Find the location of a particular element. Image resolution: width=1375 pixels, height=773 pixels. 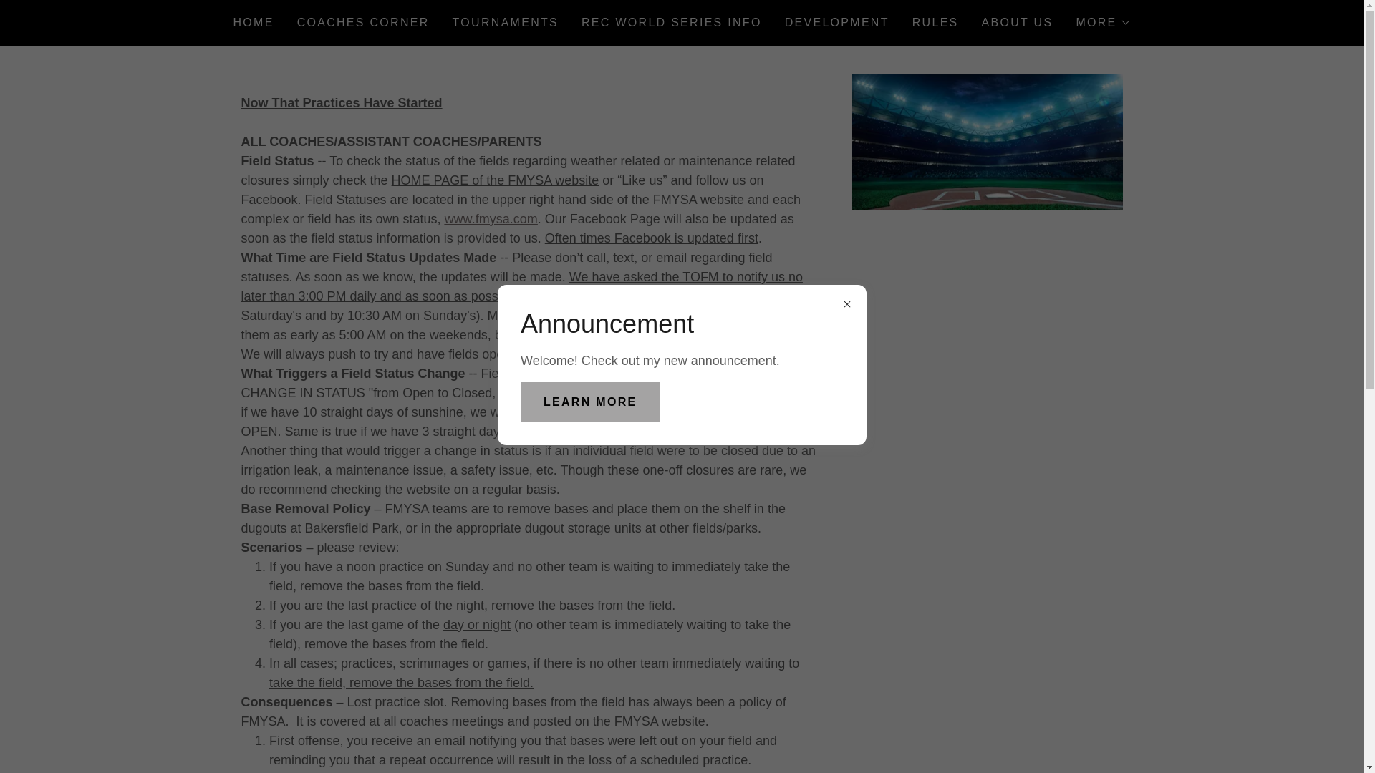

LEARN MORE is located at coordinates (590, 402).